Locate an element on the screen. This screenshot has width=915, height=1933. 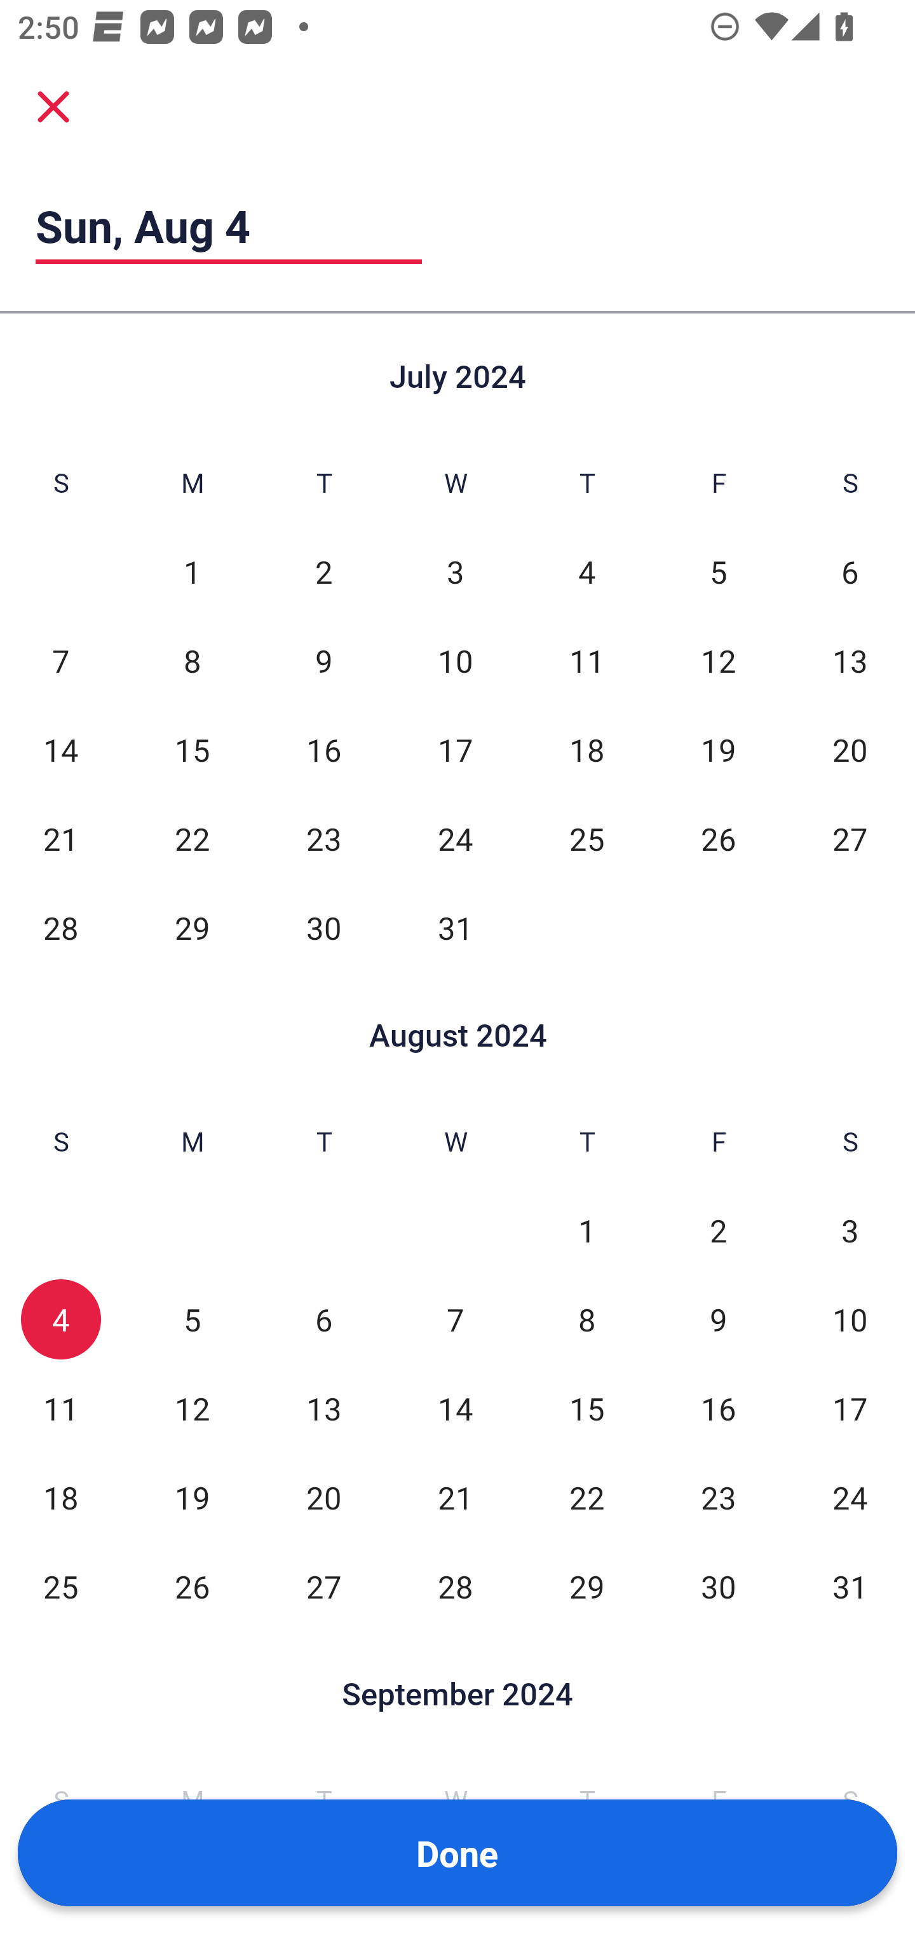
19 Fri, Jul 19, Not Selected is located at coordinates (718, 750).